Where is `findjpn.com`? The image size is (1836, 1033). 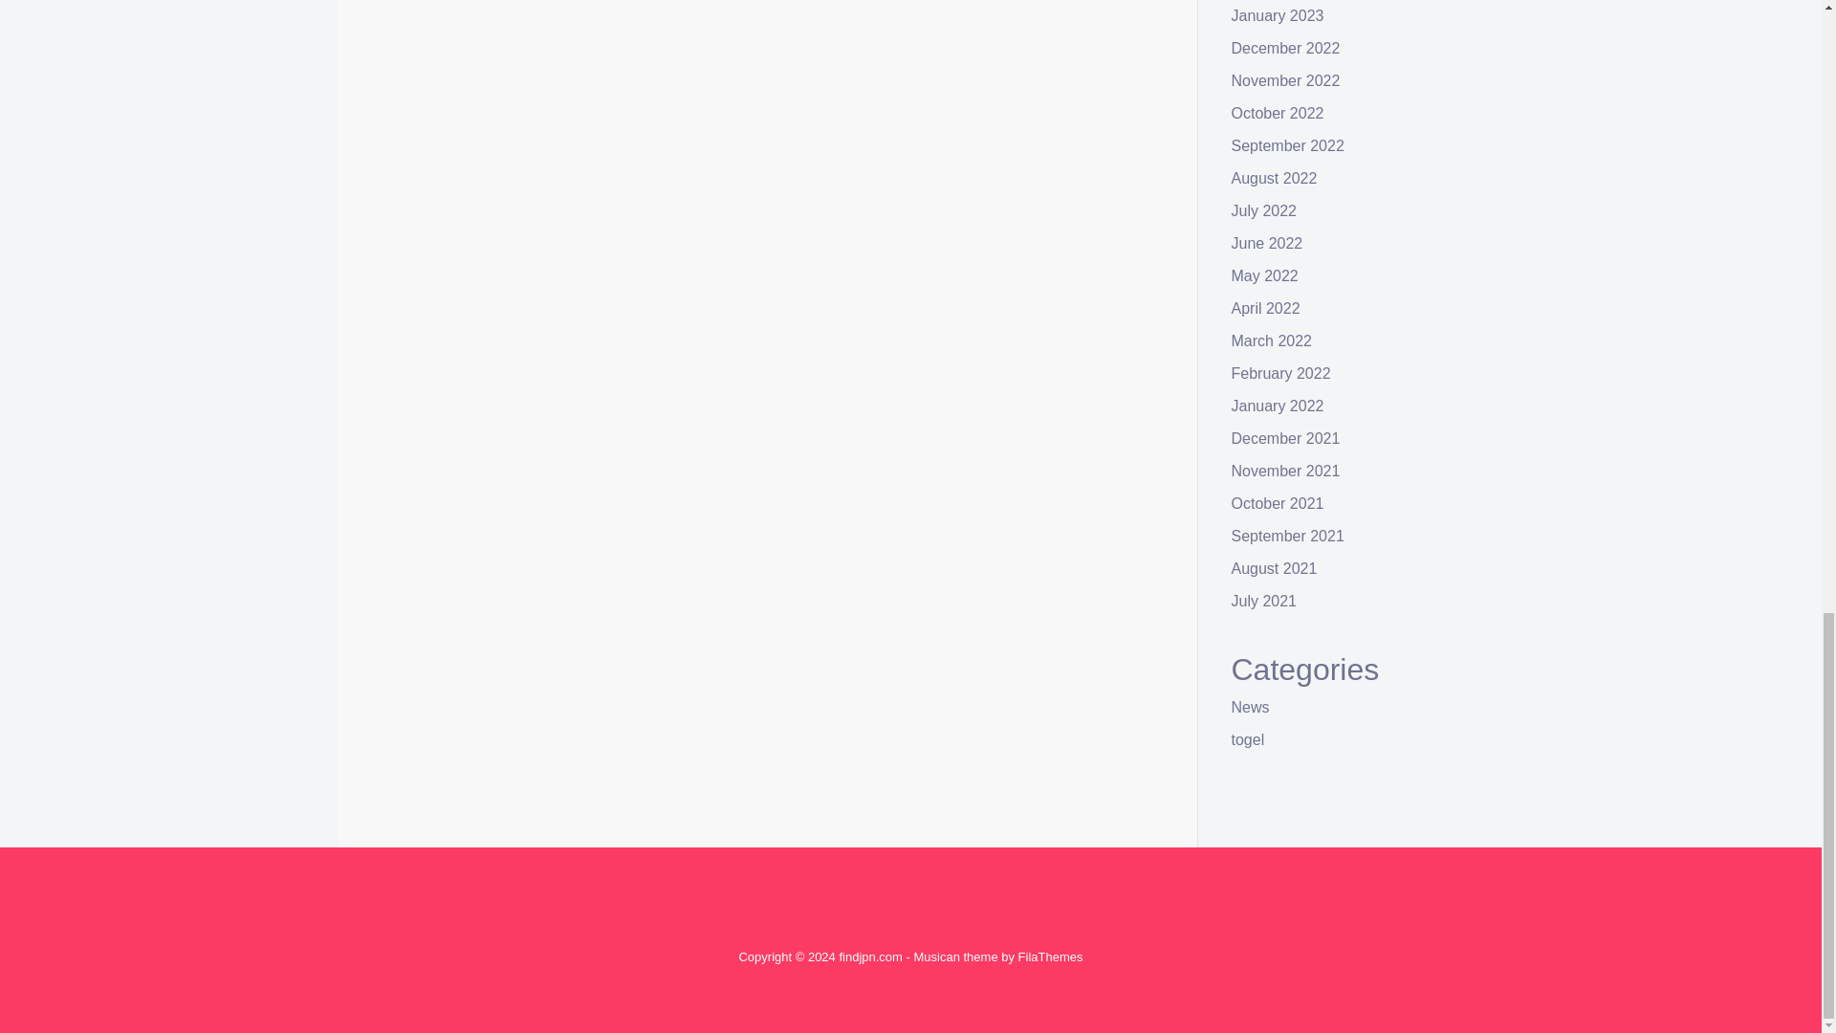 findjpn.com is located at coordinates (870, 956).